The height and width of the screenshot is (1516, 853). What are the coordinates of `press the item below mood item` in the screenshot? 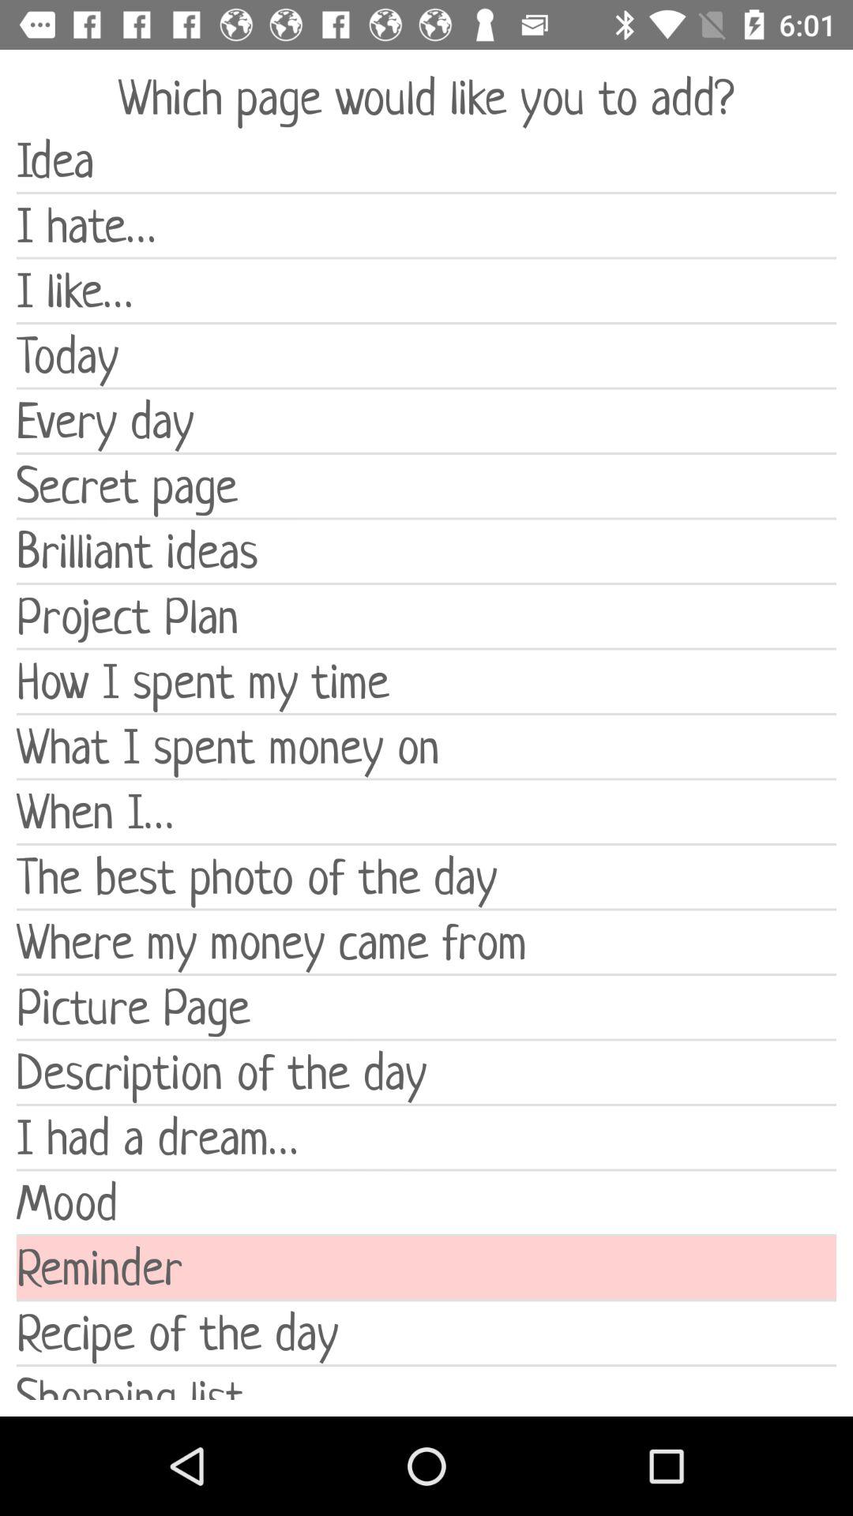 It's located at (426, 1268).